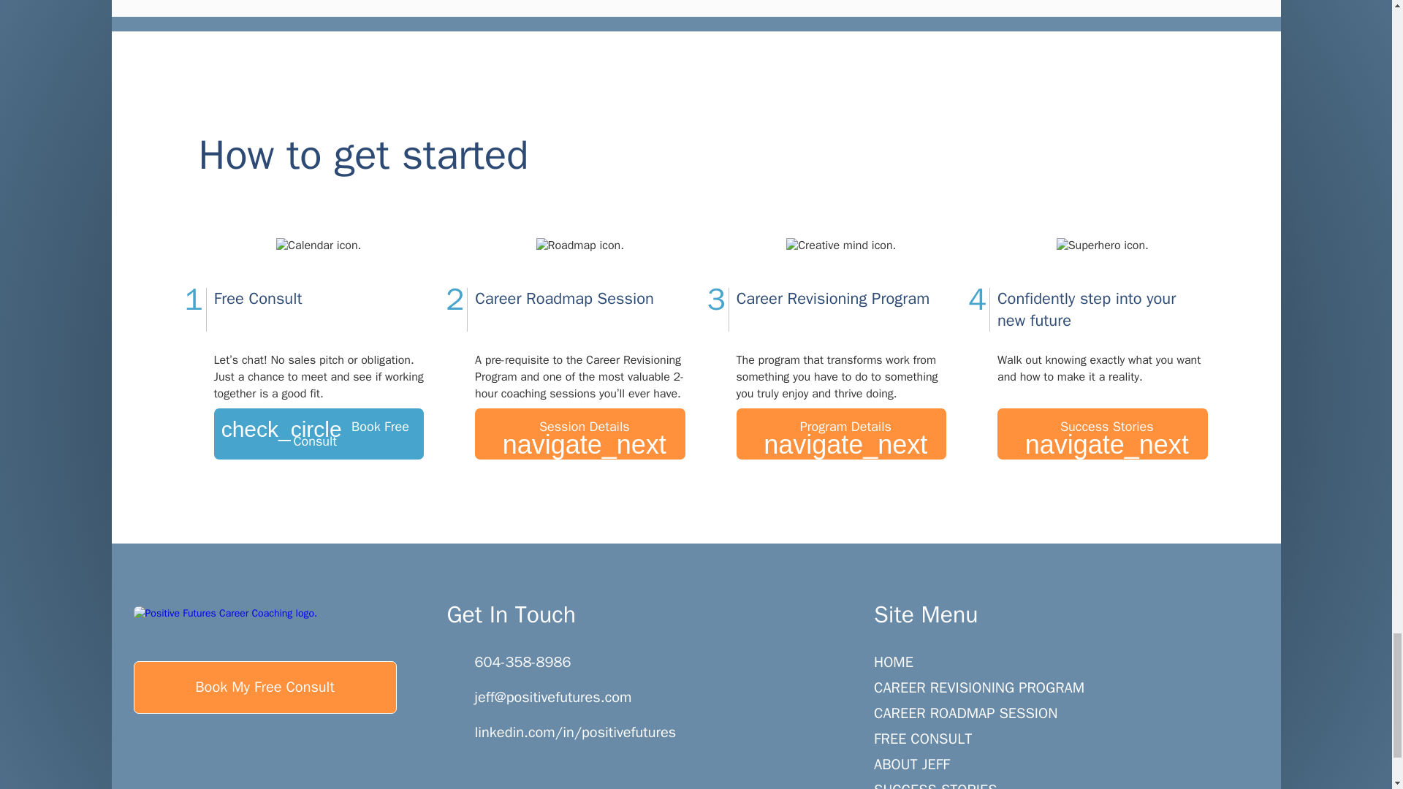 The height and width of the screenshot is (789, 1403). What do you see at coordinates (1077, 764) in the screenshot?
I see `ABOUT JEFF` at bounding box center [1077, 764].